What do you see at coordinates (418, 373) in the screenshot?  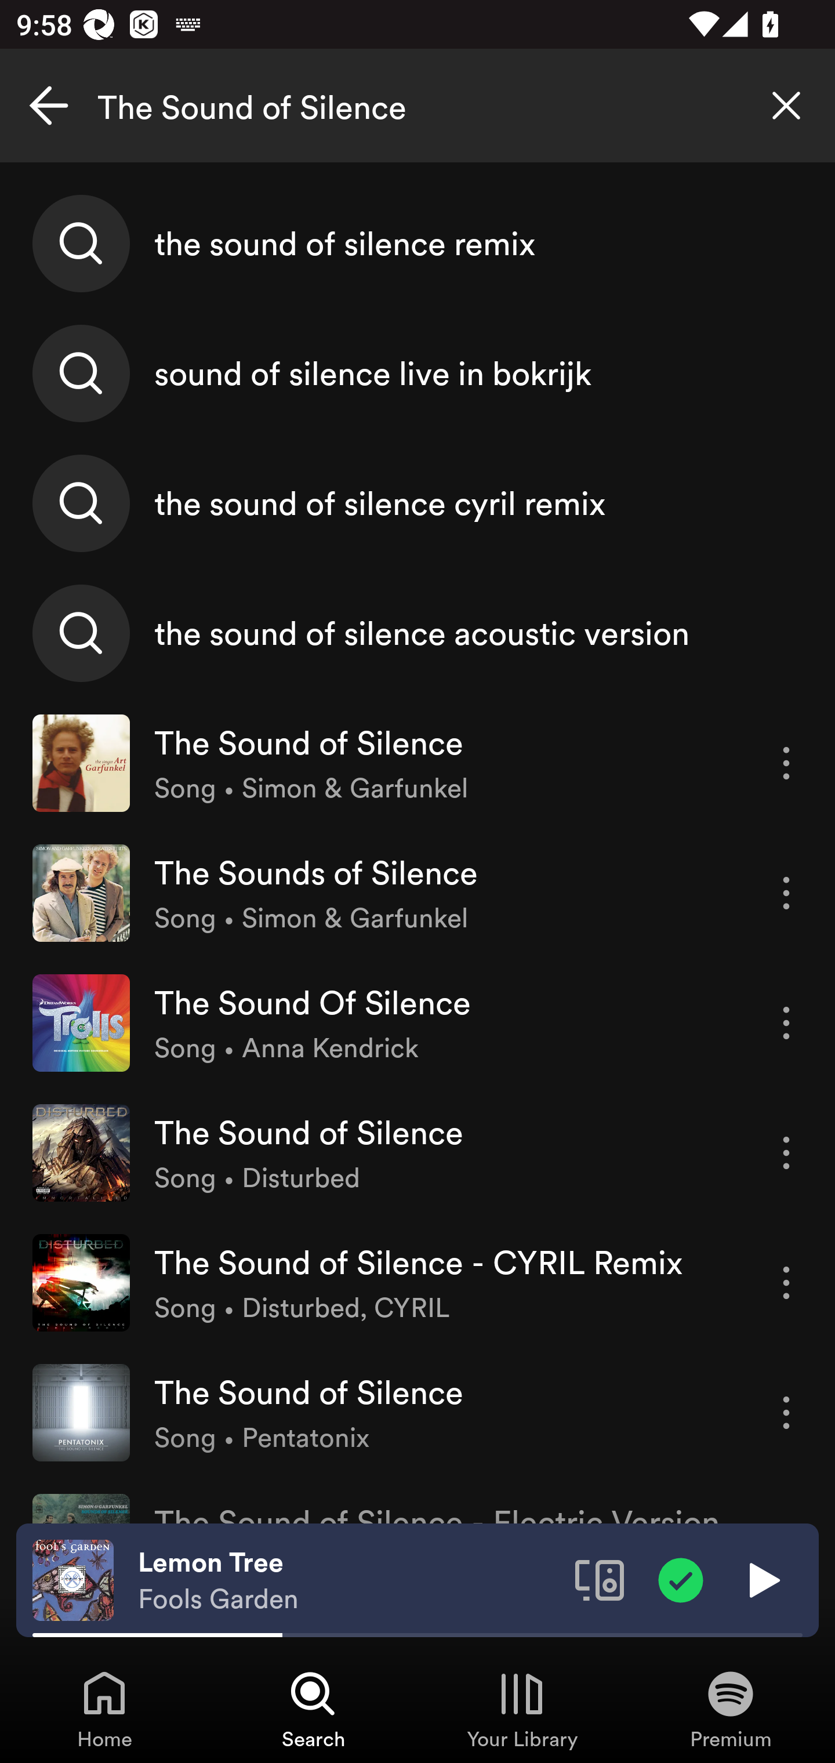 I see `sound of silence live in bokrijk` at bounding box center [418, 373].